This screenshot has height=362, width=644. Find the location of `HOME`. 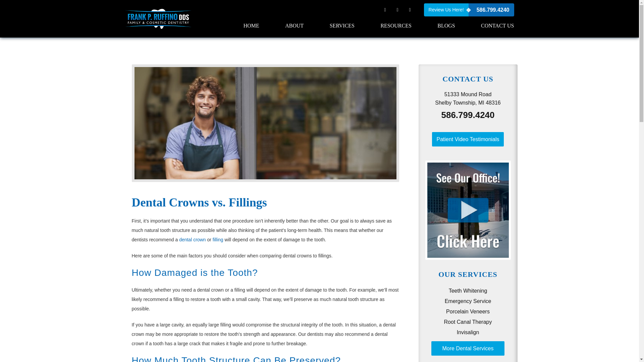

HOME is located at coordinates (251, 26).